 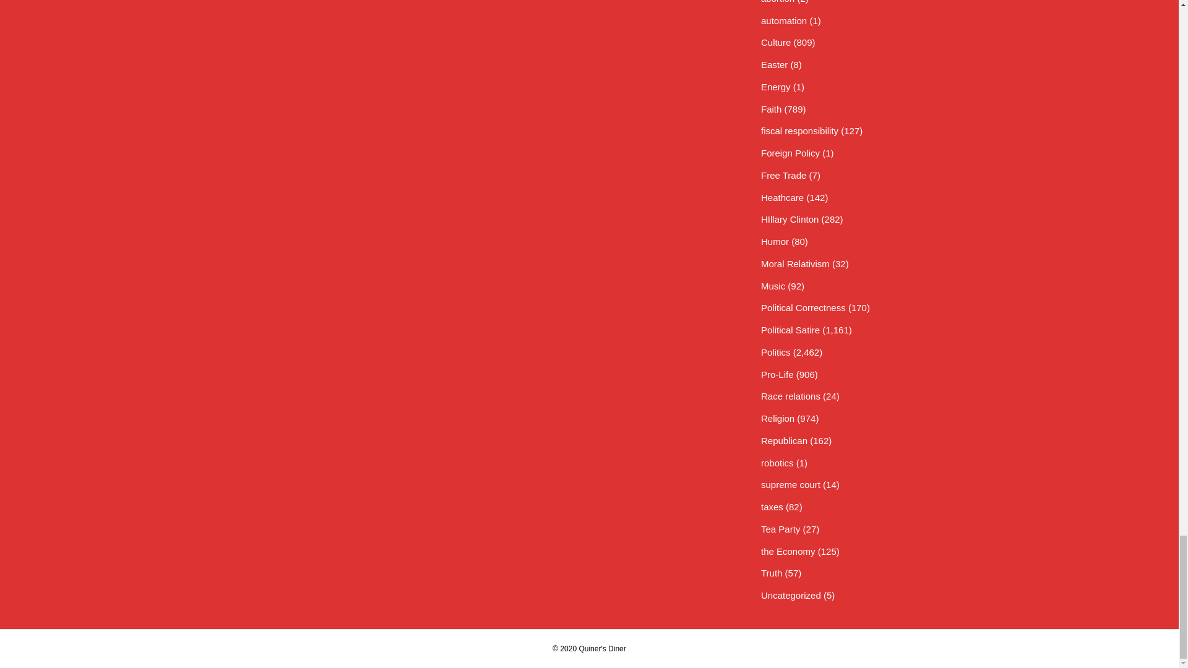 What do you see at coordinates (783, 20) in the screenshot?
I see `automation` at bounding box center [783, 20].